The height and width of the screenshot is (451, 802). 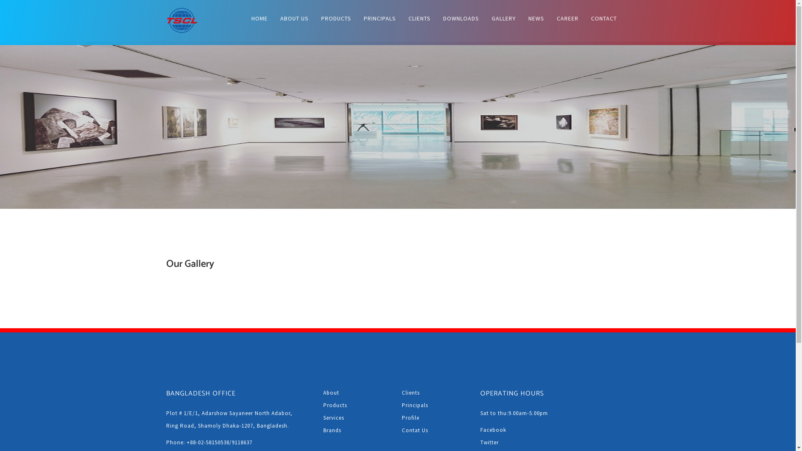 I want to click on Principals, so click(x=435, y=405).